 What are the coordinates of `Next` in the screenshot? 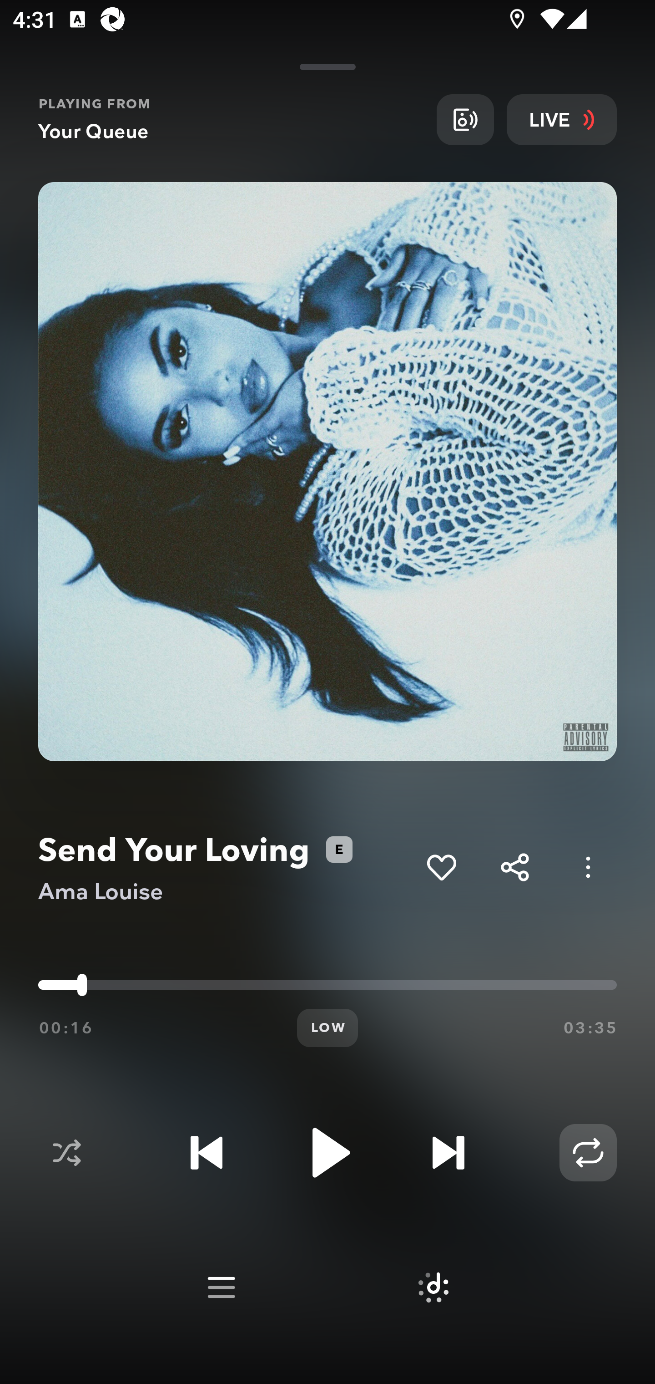 It's located at (448, 1153).